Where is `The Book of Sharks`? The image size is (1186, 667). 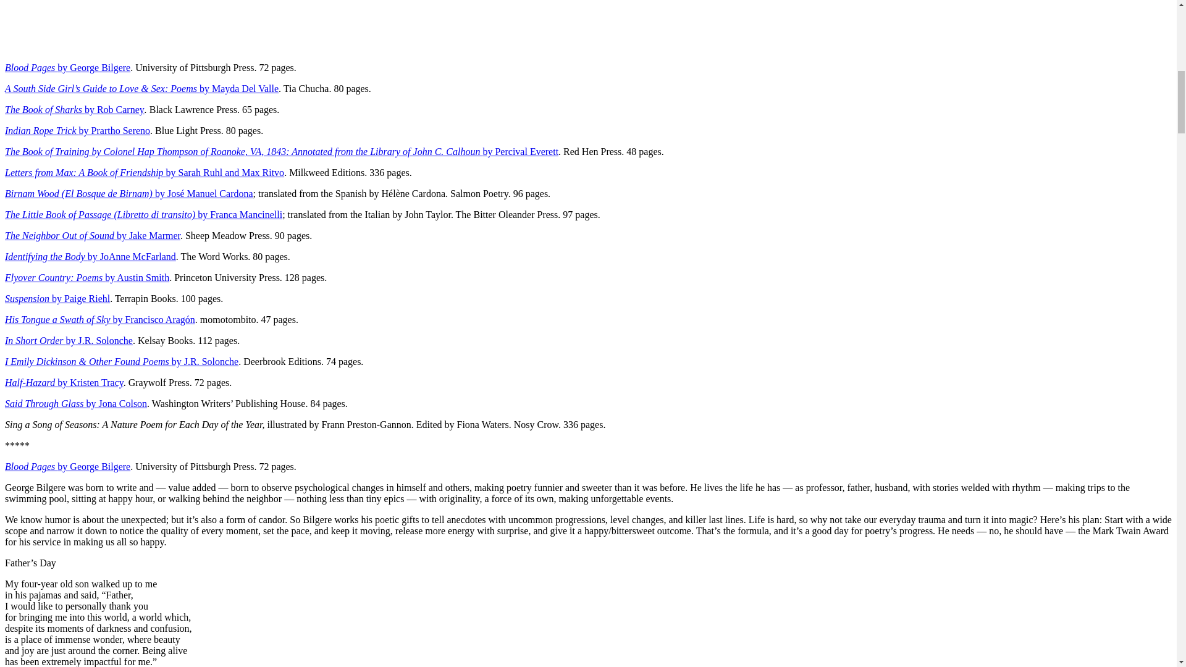 The Book of Sharks is located at coordinates (44, 109).